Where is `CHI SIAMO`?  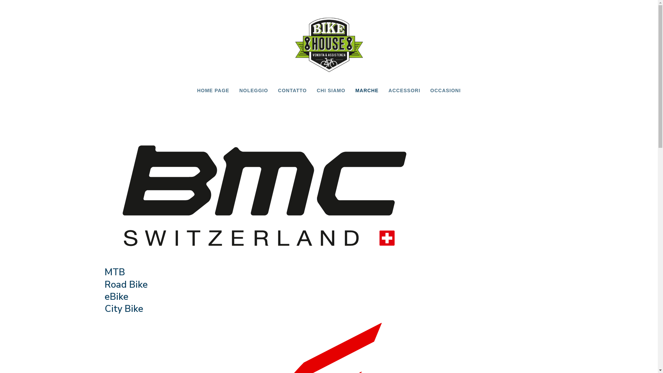 CHI SIAMO is located at coordinates (331, 90).